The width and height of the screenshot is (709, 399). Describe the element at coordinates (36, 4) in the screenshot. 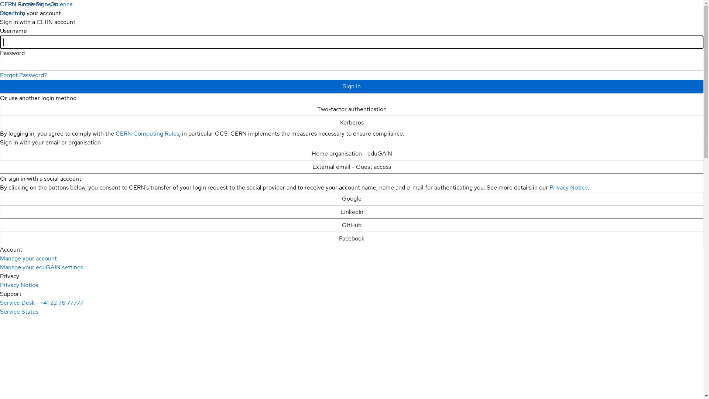

I see `CERN Accelerating science` at that location.